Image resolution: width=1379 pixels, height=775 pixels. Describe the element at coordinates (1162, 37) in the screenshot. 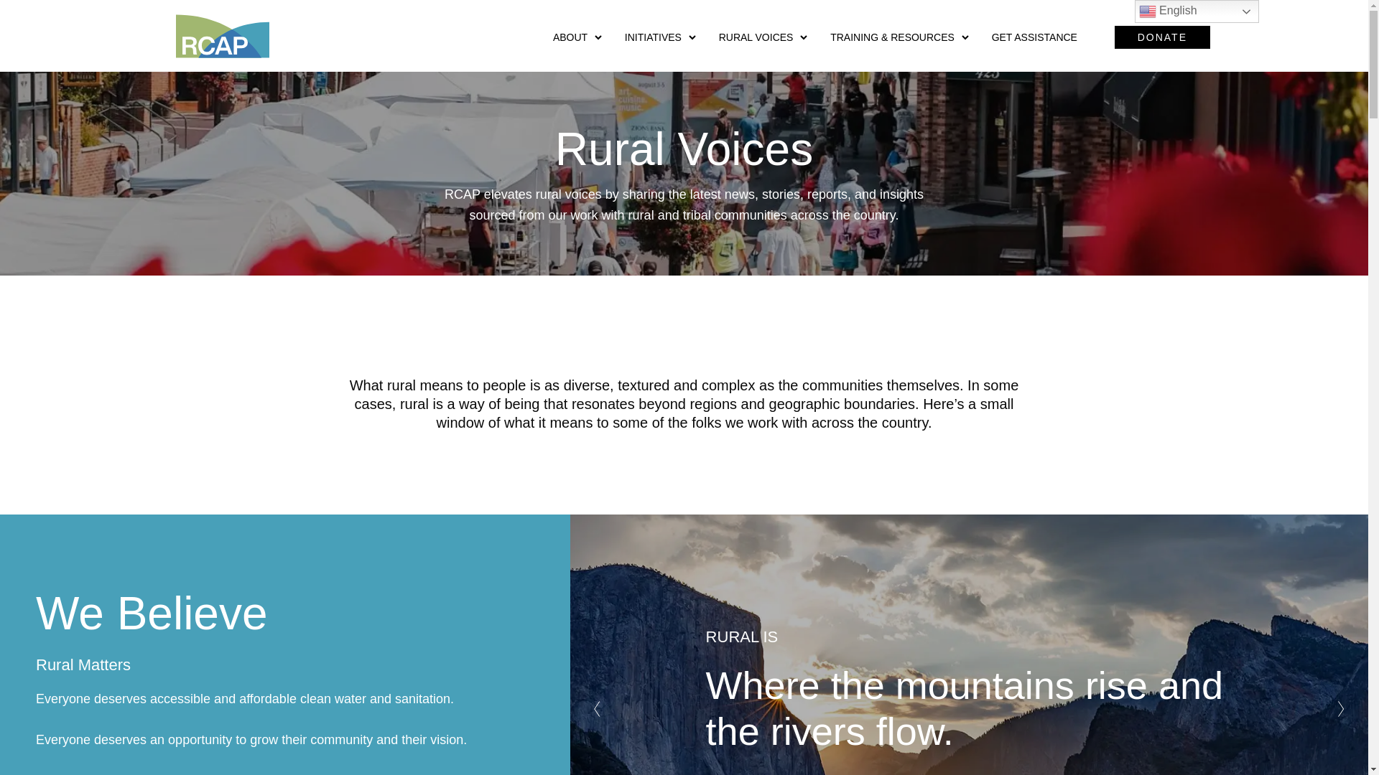

I see `DONATE` at that location.